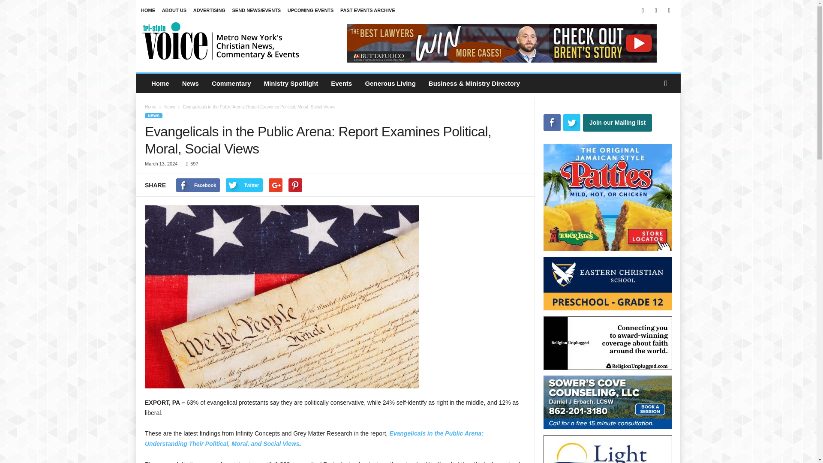 This screenshot has height=463, width=823. I want to click on Events, so click(341, 83).